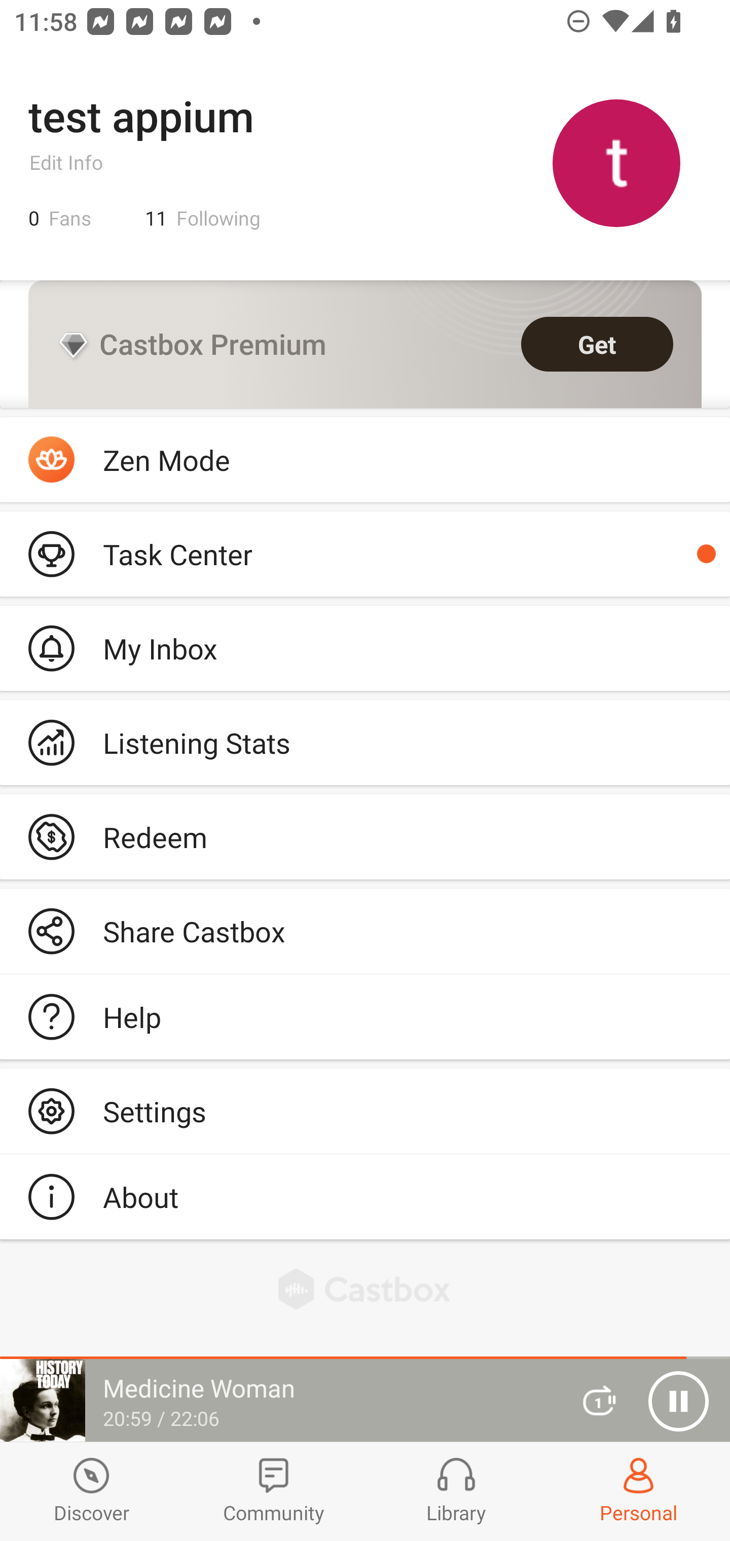 The height and width of the screenshot is (1541, 730). Describe the element at coordinates (365, 1196) in the screenshot. I see ` About` at that location.